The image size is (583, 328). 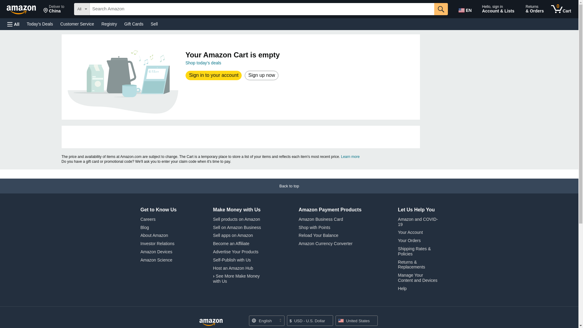 What do you see at coordinates (561, 9) in the screenshot?
I see `All` at bounding box center [561, 9].